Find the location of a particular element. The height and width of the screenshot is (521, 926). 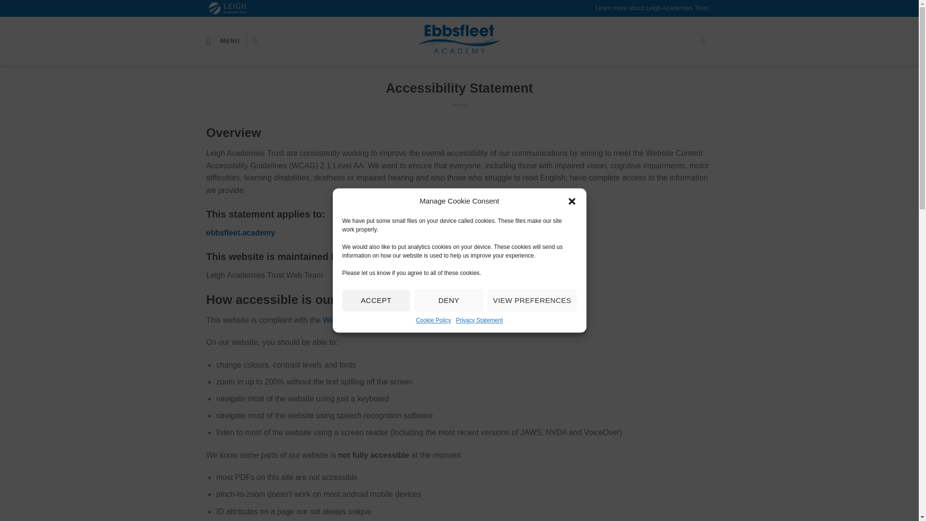

VIEW PREFERENCES is located at coordinates (531, 300).